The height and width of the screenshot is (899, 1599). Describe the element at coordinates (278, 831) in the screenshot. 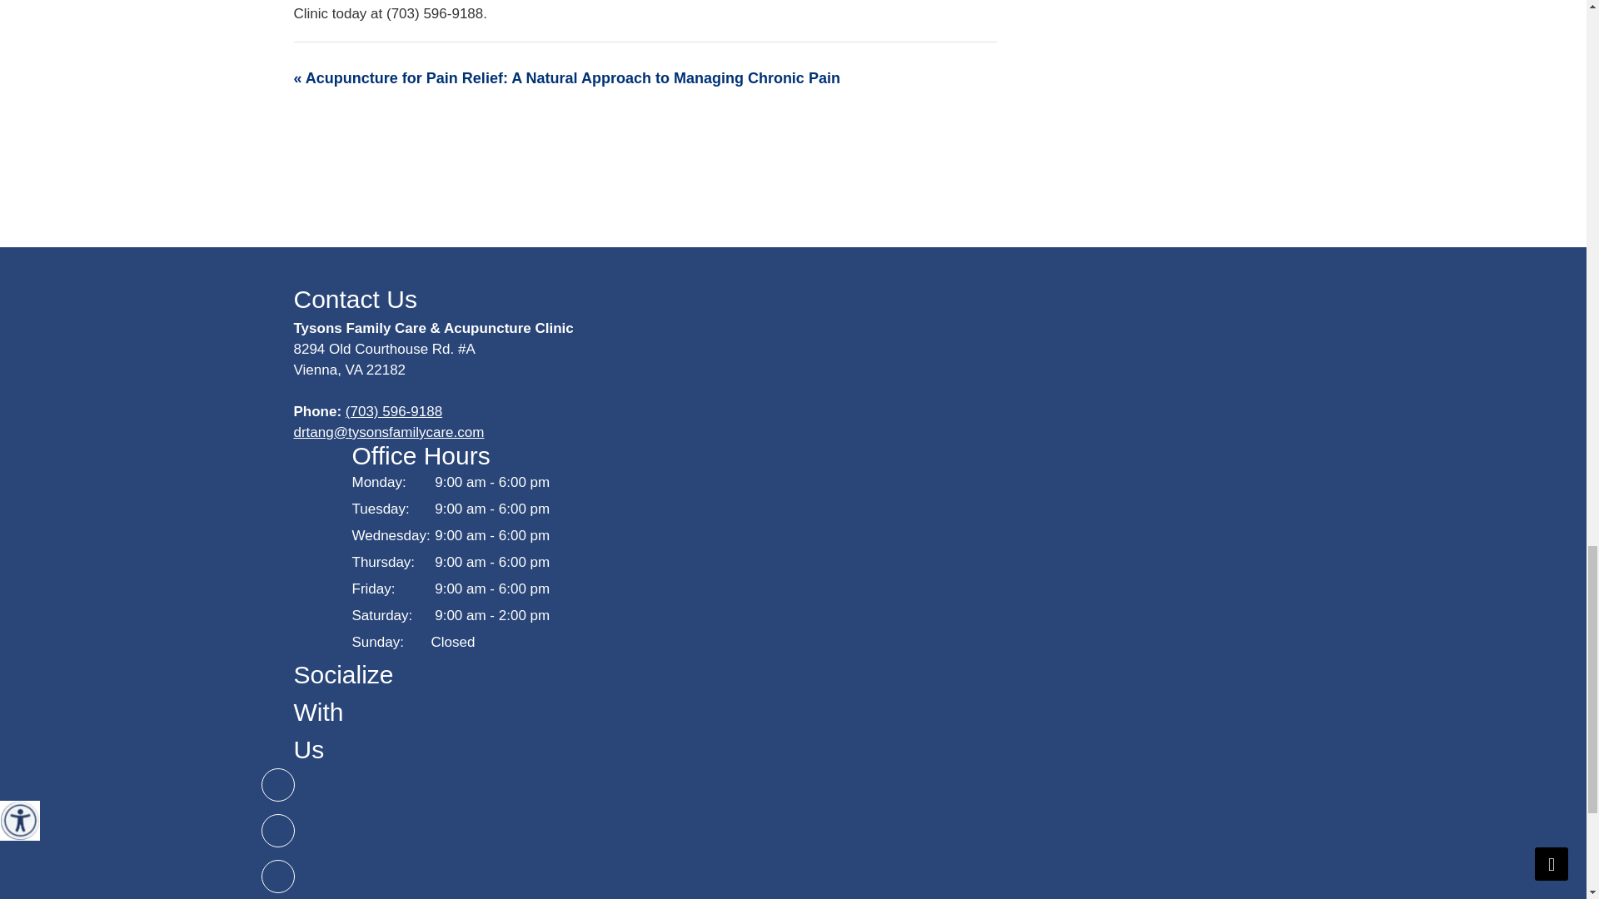

I see `Facebook` at that location.